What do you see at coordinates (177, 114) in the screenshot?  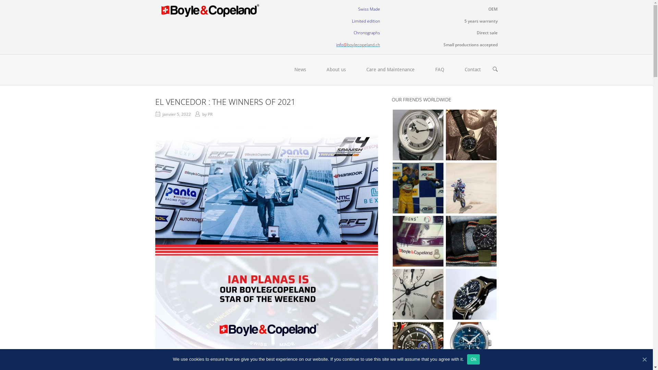 I see `janvier 5, 2022` at bounding box center [177, 114].